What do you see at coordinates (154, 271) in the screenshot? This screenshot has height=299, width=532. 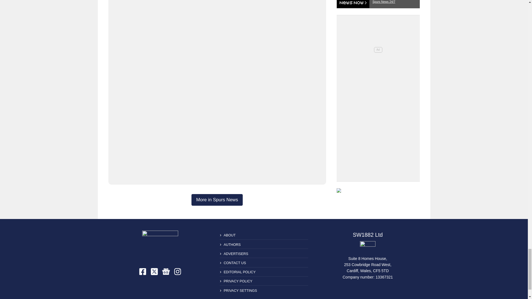 I see `The Spurs Web - Tottenham Hotspur Football News on X` at bounding box center [154, 271].